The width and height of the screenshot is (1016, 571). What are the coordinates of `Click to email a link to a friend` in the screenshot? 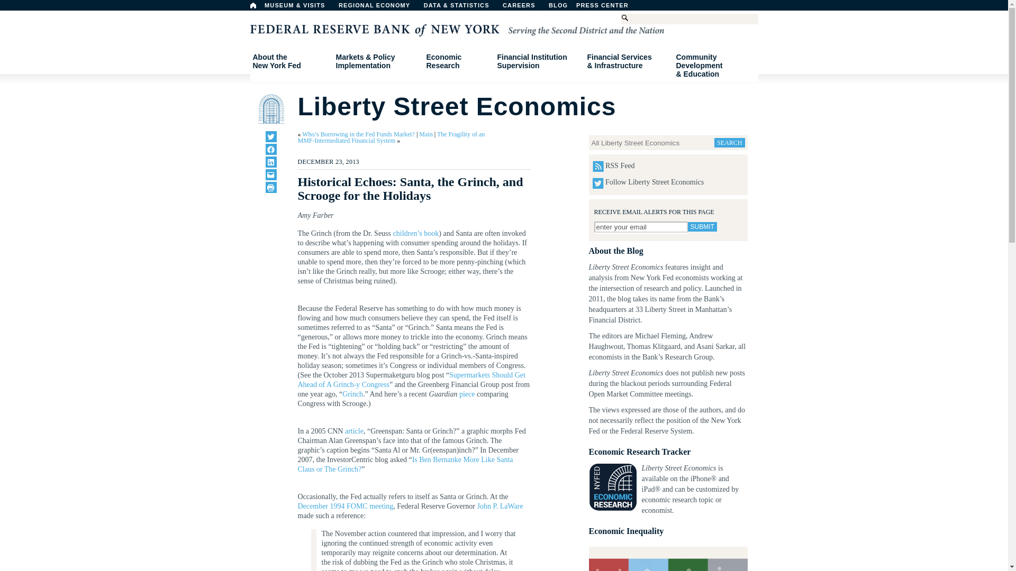 It's located at (271, 174).